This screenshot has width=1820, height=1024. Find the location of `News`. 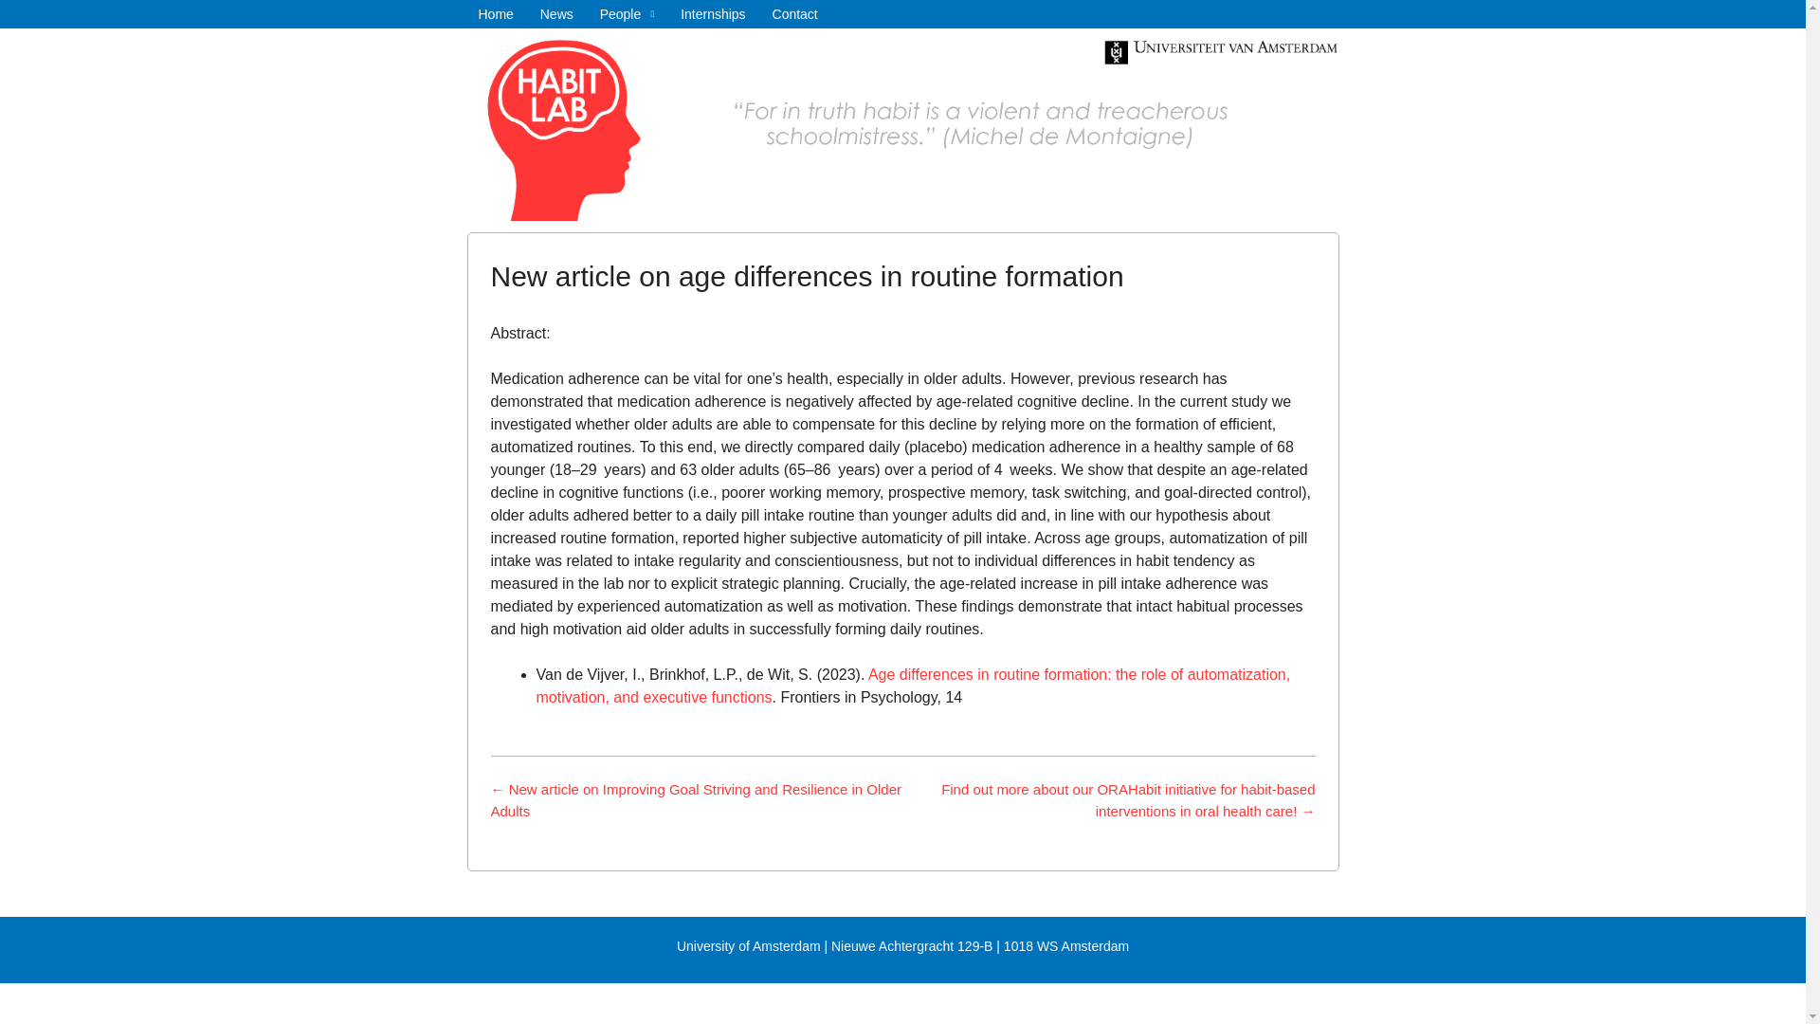

News is located at coordinates (556, 14).